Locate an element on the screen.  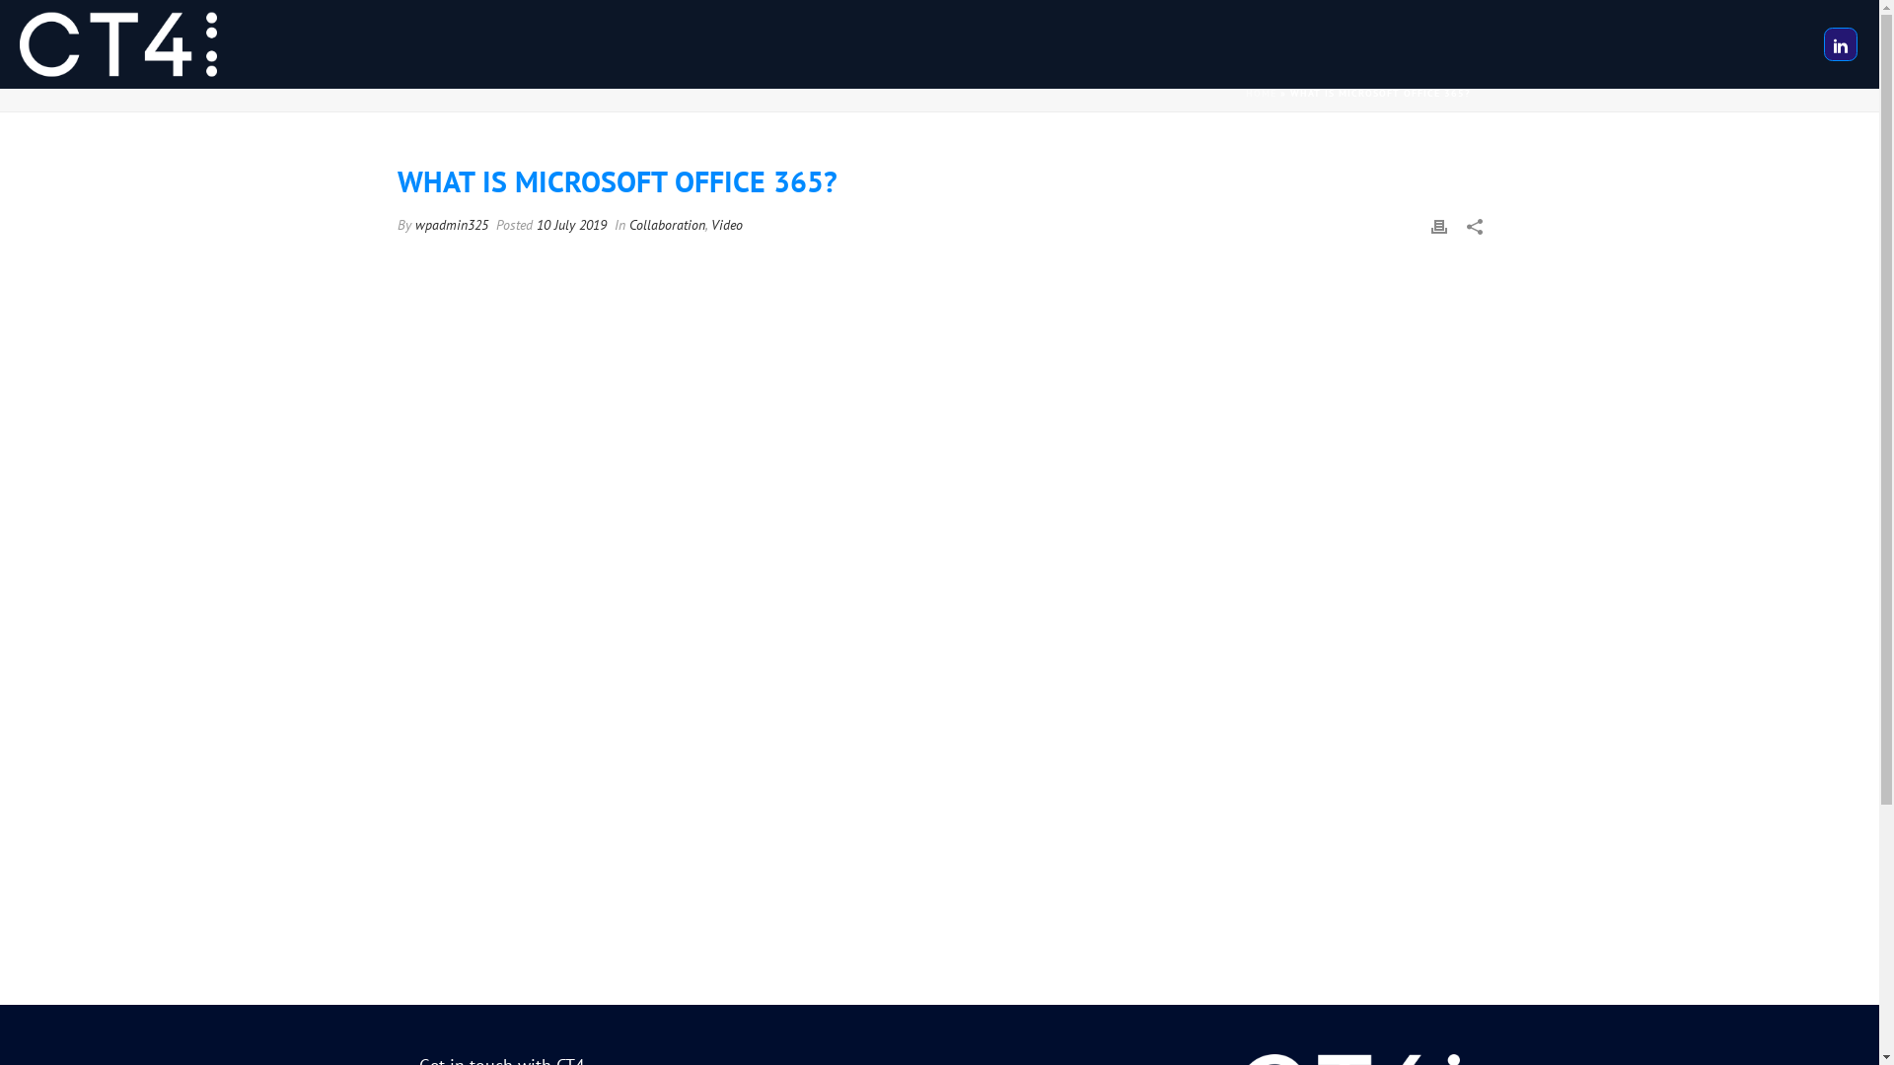
HOME is located at coordinates (1261, 93).